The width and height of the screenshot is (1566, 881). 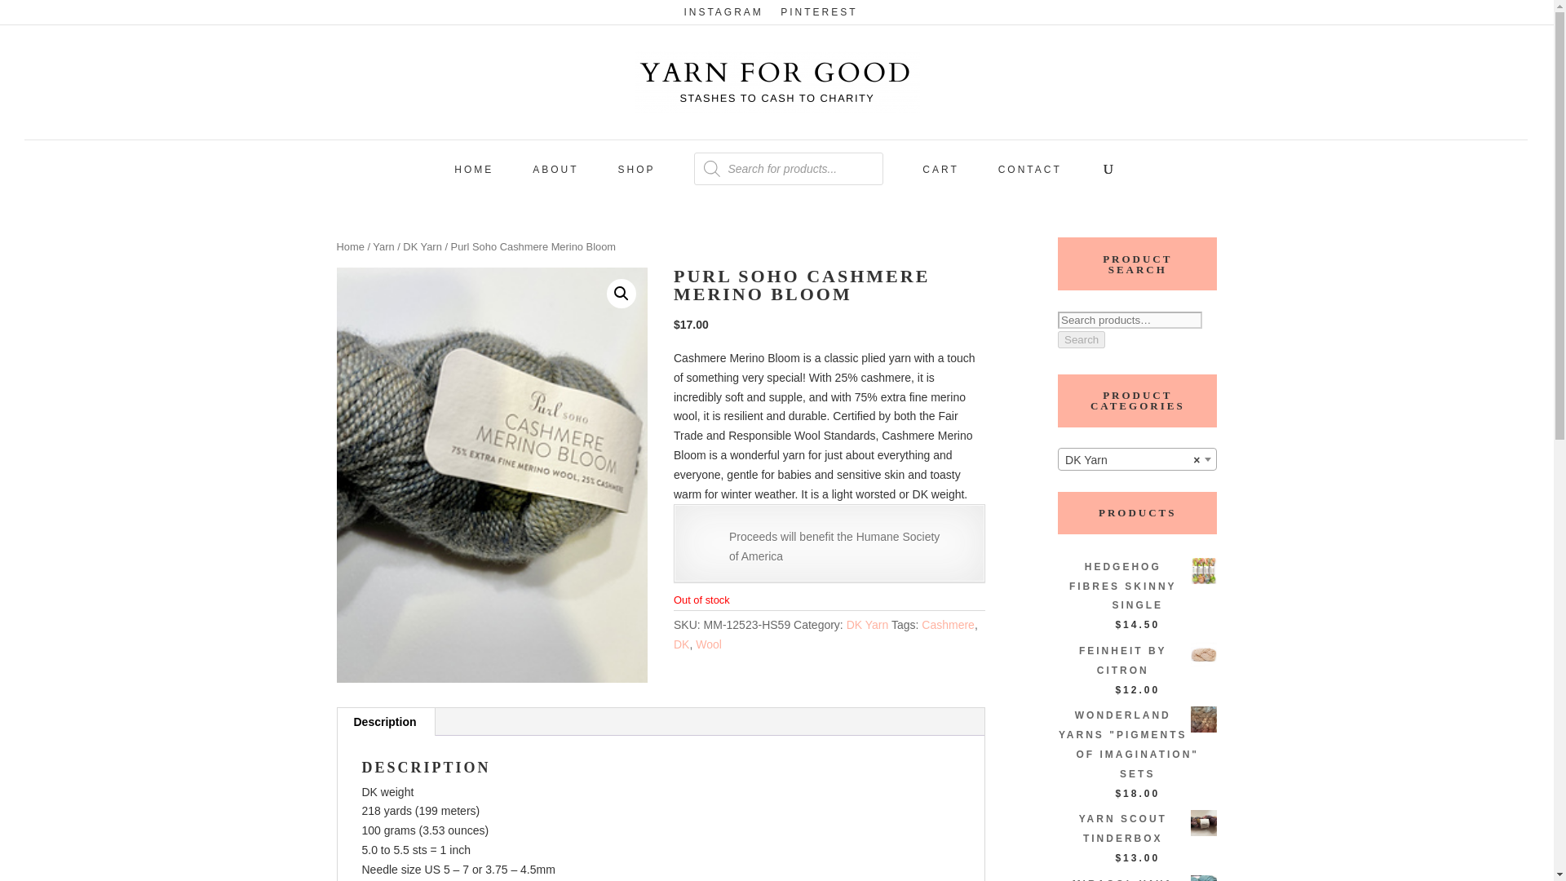 What do you see at coordinates (422, 246) in the screenshot?
I see `DK Yarn` at bounding box center [422, 246].